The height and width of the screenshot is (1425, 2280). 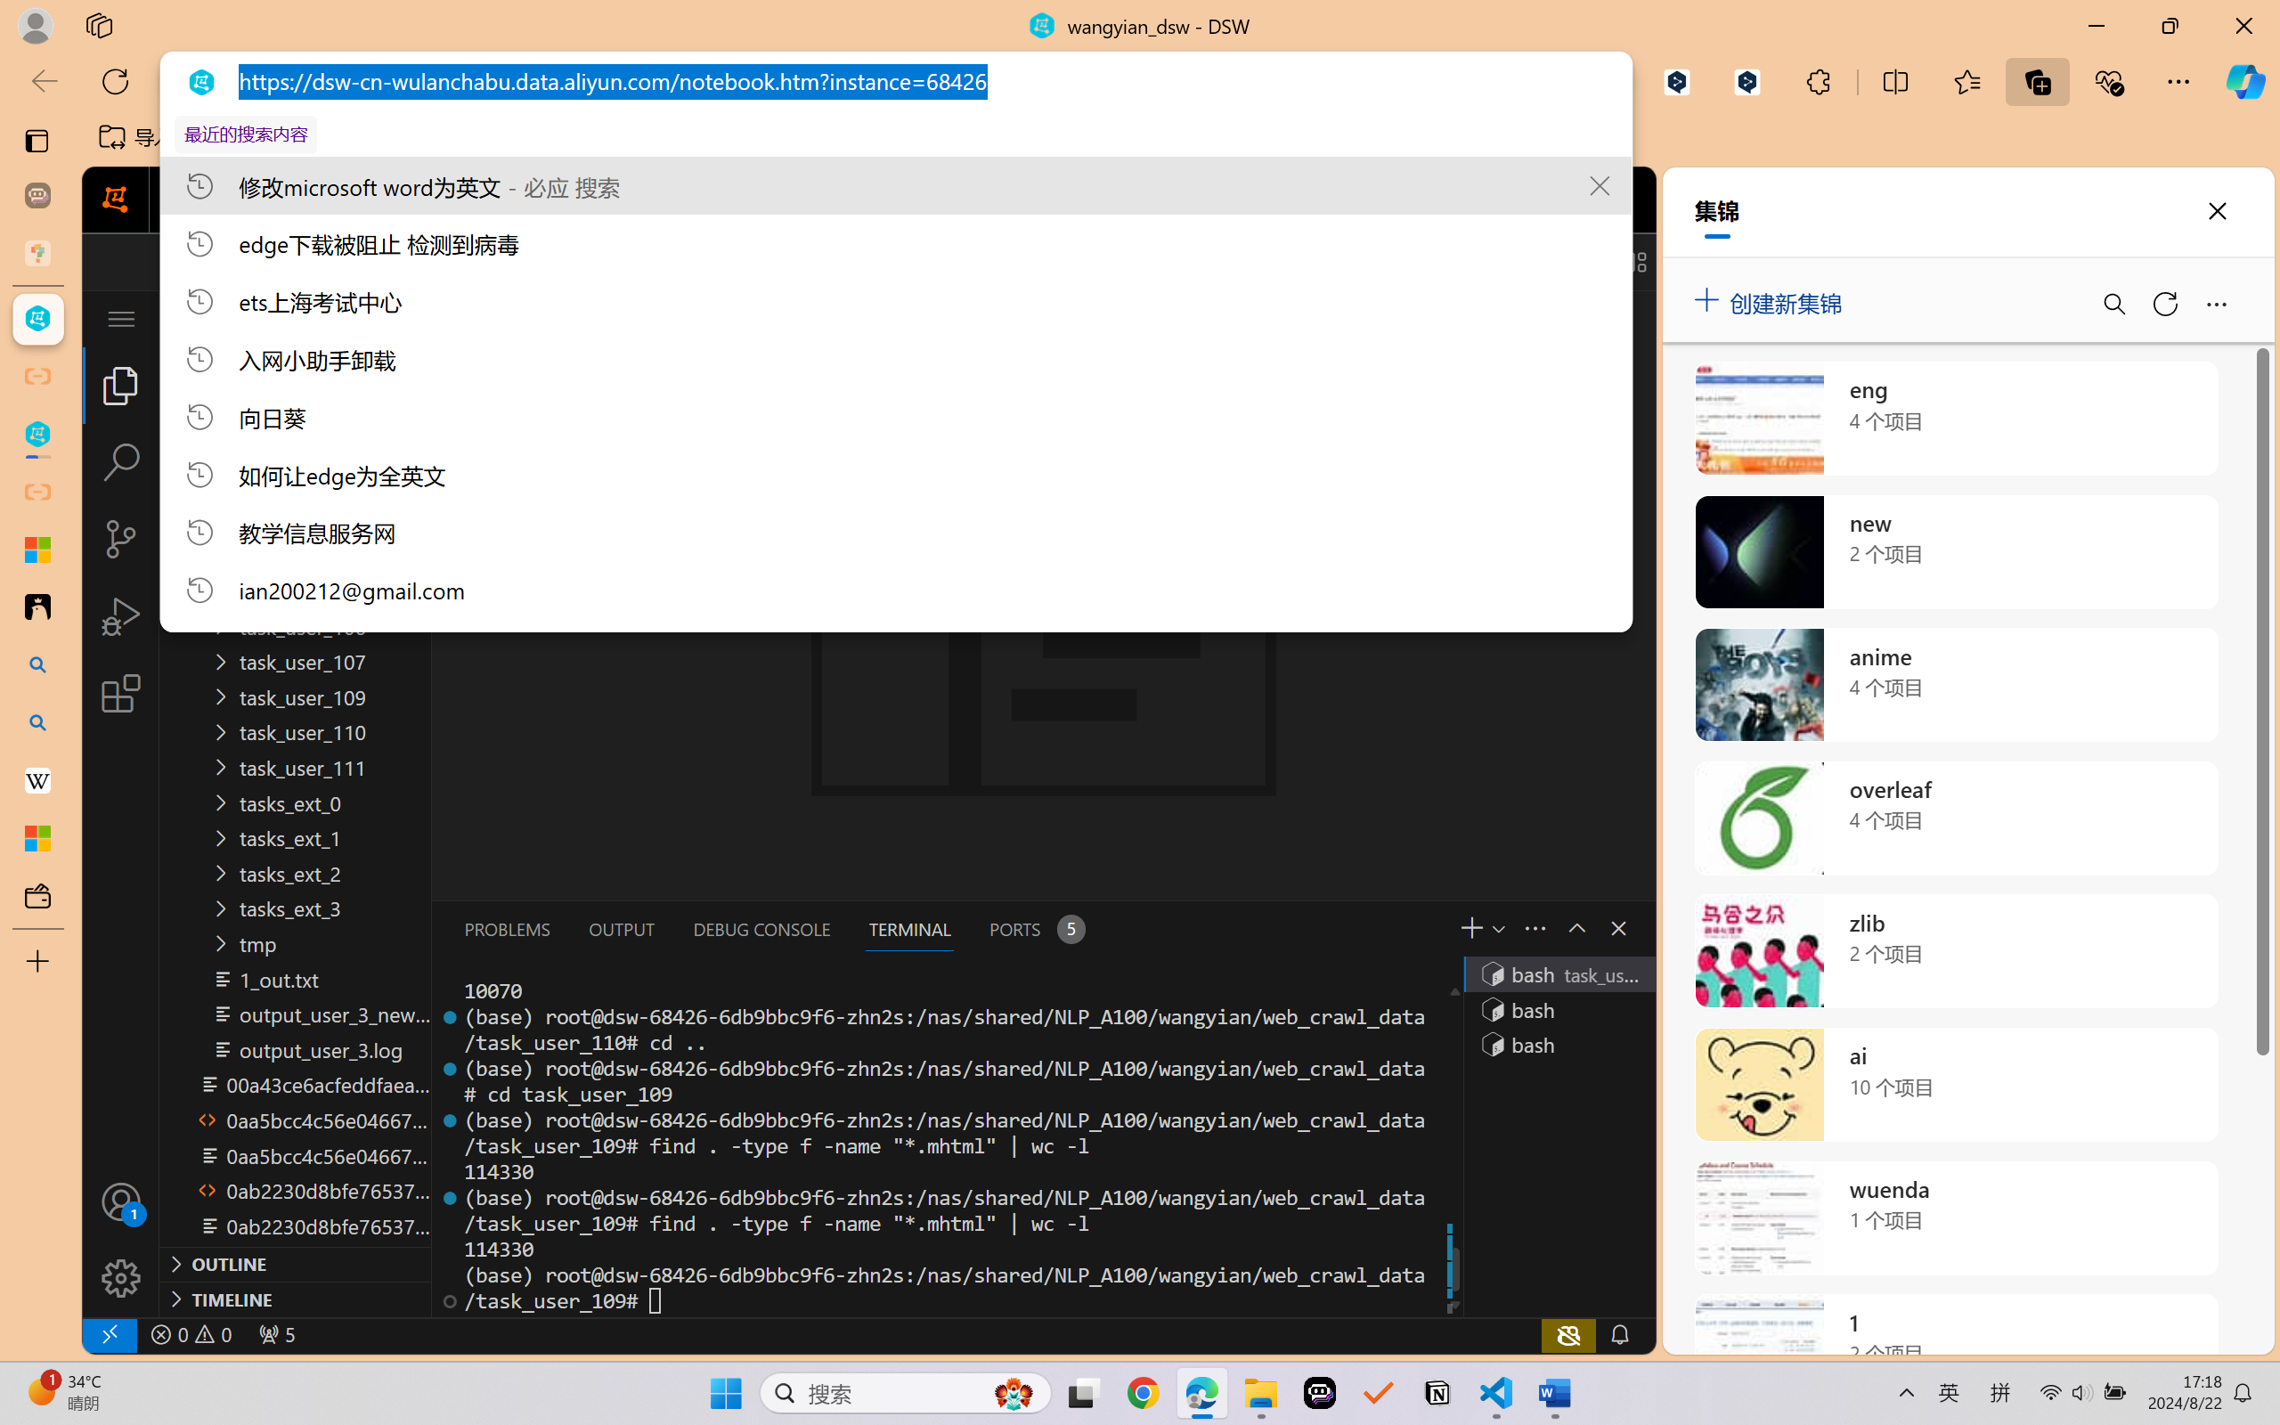 I want to click on Go Forward (Alt+RightArrow), so click(x=581, y=262).